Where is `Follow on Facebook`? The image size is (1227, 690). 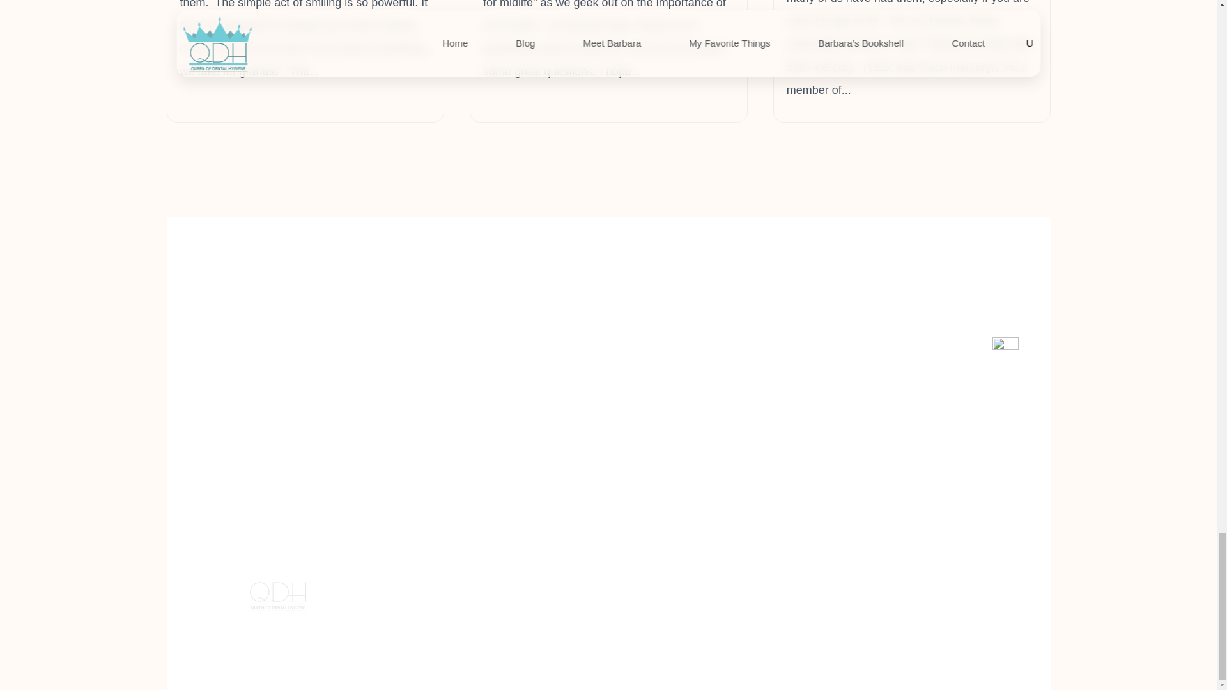 Follow on Facebook is located at coordinates (788, 374).